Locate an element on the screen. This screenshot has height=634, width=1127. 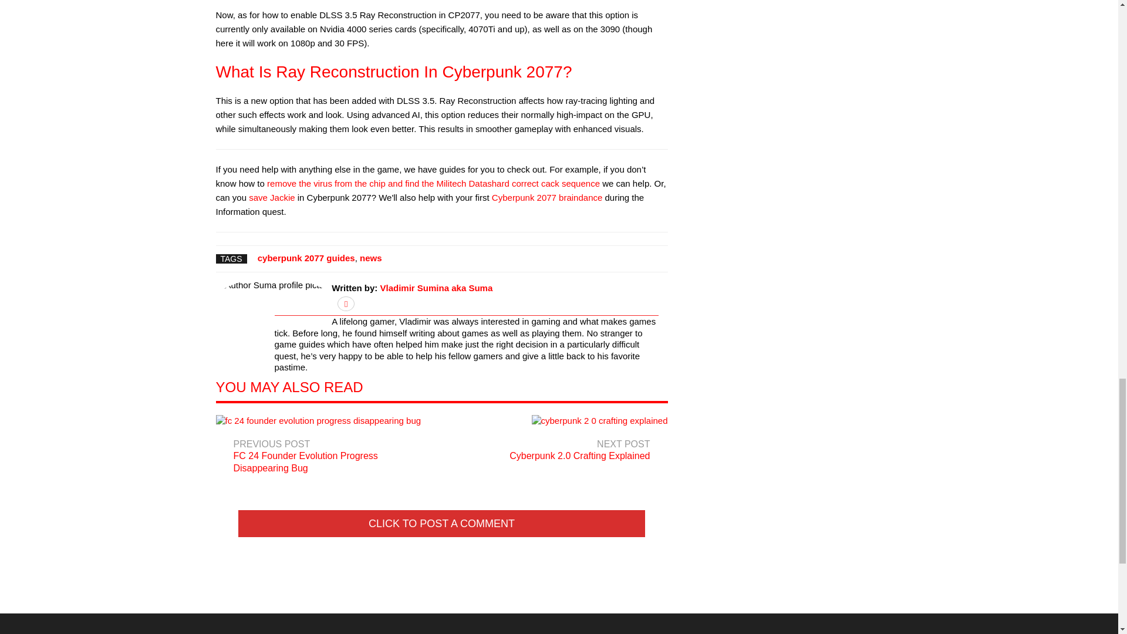
cyberpunk 2077 guides is located at coordinates (437, 288).